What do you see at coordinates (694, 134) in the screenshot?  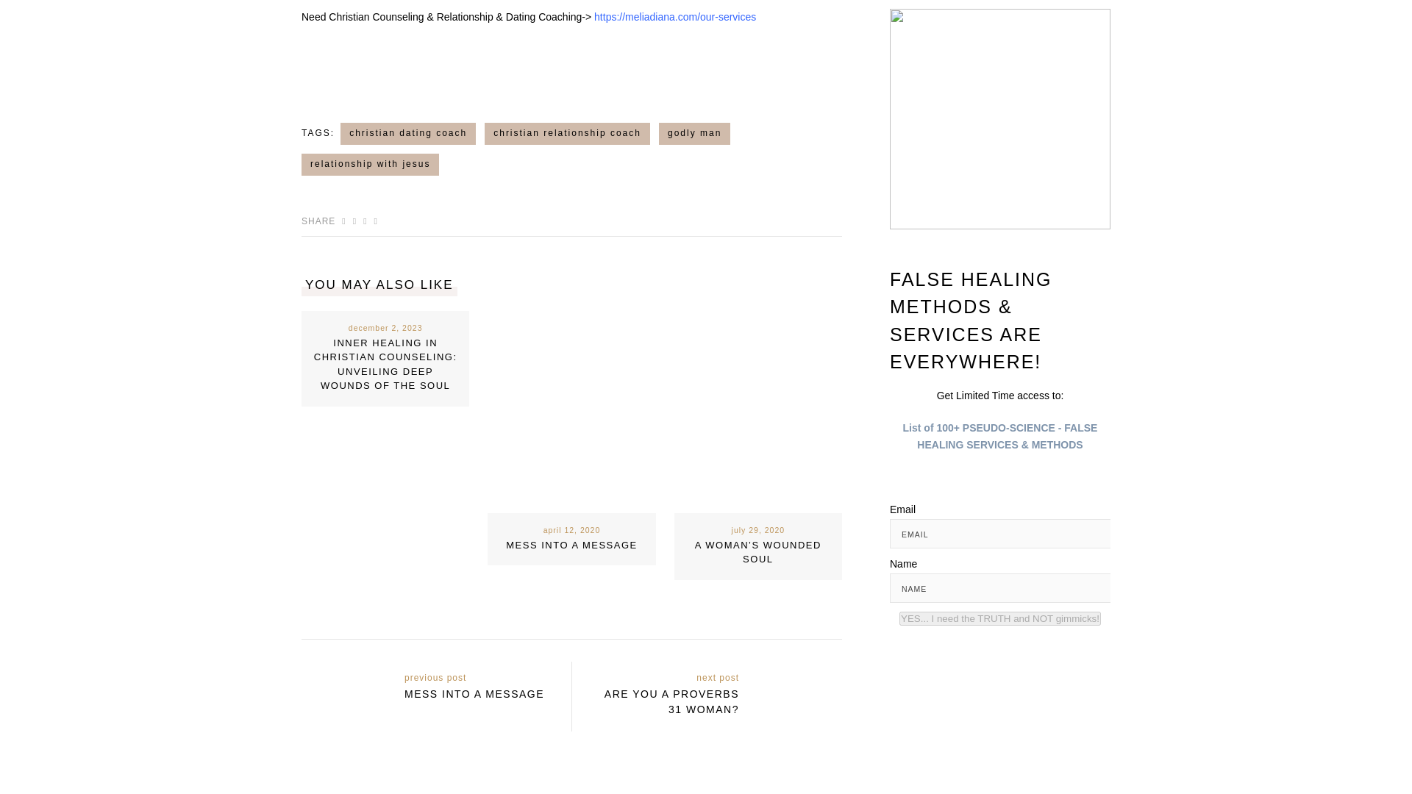 I see `godly man` at bounding box center [694, 134].